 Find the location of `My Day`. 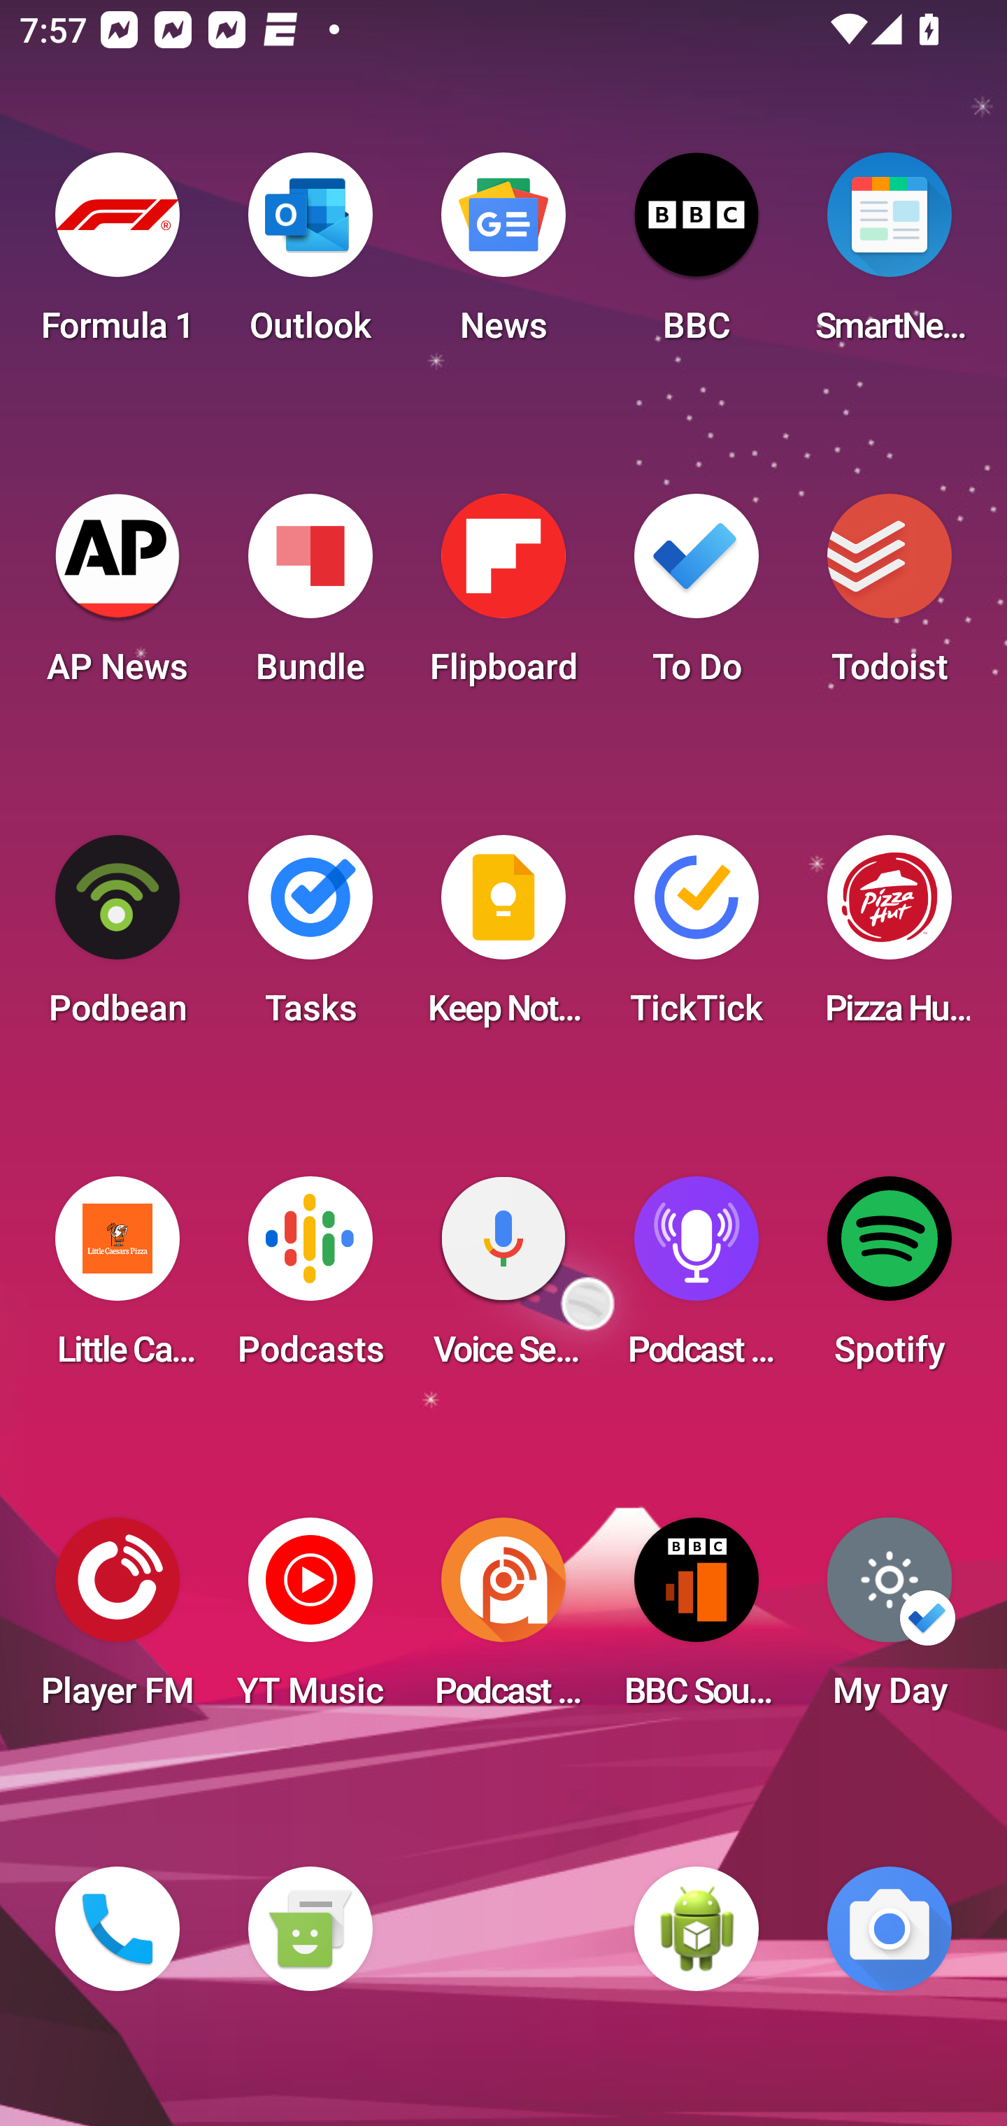

My Day is located at coordinates (890, 1621).